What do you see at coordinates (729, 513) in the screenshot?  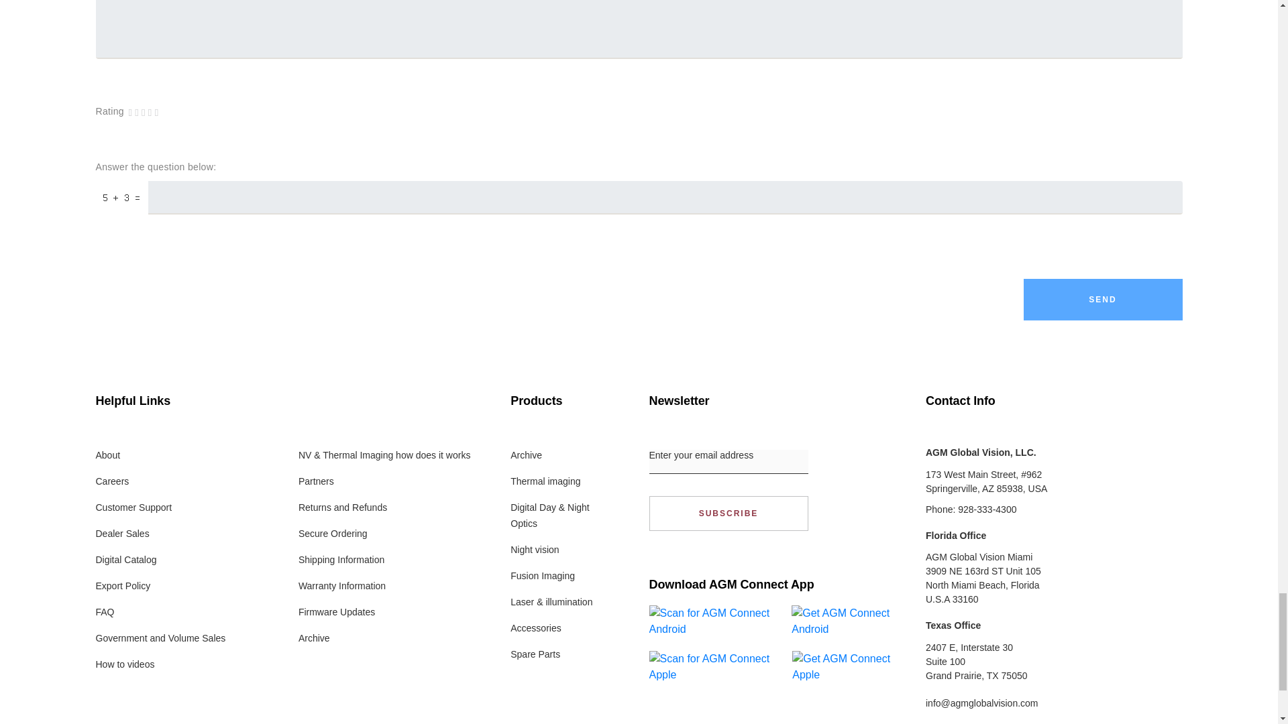 I see `Subscribe` at bounding box center [729, 513].